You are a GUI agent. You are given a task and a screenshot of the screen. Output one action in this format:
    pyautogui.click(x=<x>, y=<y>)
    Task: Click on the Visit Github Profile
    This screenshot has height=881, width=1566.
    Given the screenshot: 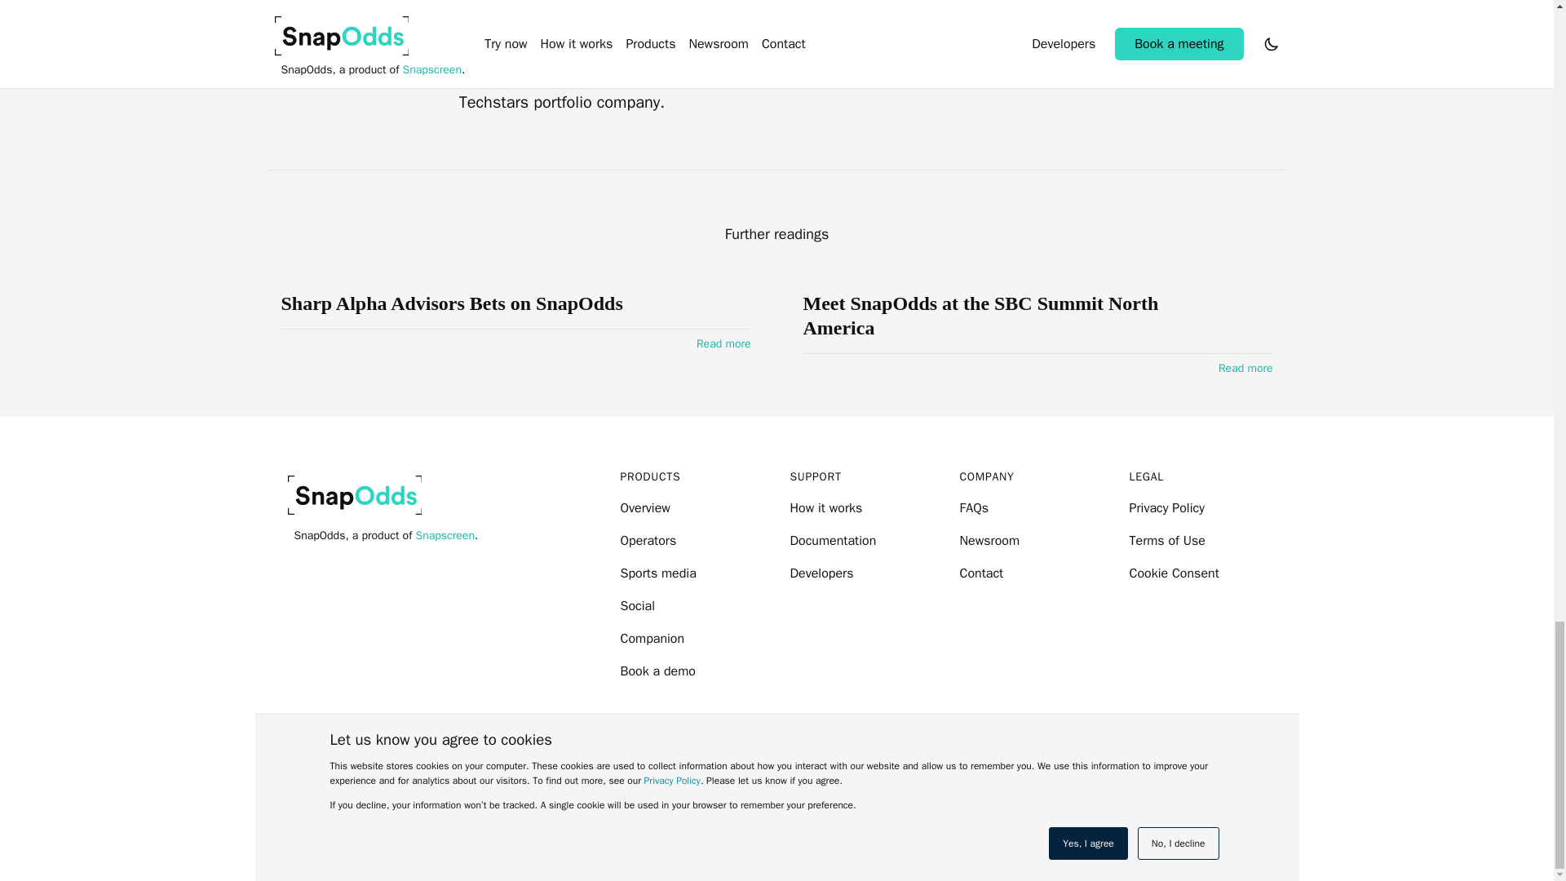 What is the action you would take?
    pyautogui.click(x=829, y=770)
    